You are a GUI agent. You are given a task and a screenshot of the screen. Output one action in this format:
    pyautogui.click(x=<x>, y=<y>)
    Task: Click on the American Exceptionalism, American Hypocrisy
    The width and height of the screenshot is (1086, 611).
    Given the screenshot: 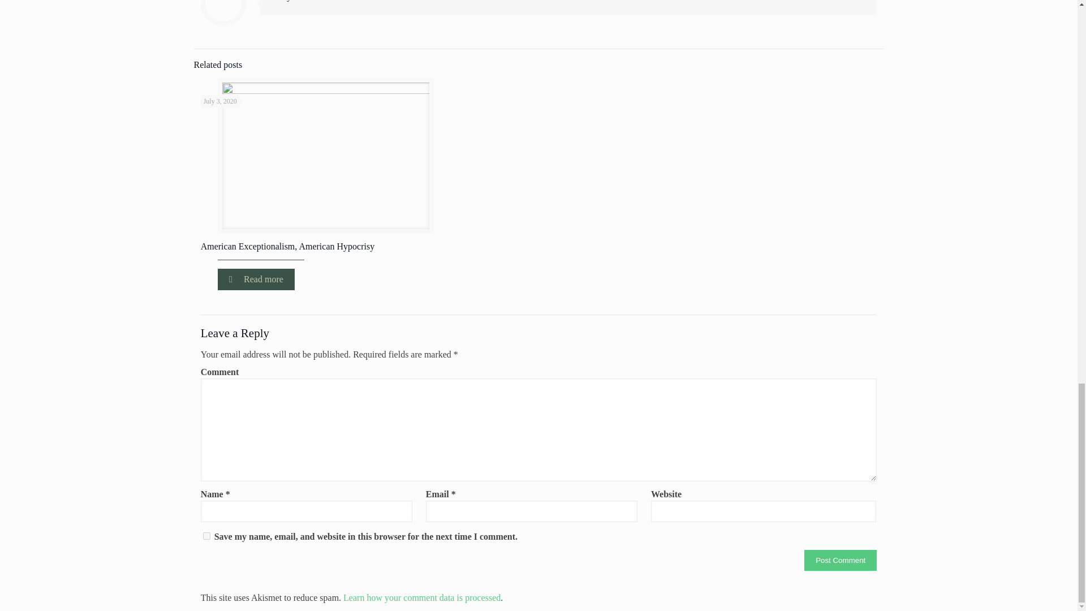 What is the action you would take?
    pyautogui.click(x=287, y=246)
    